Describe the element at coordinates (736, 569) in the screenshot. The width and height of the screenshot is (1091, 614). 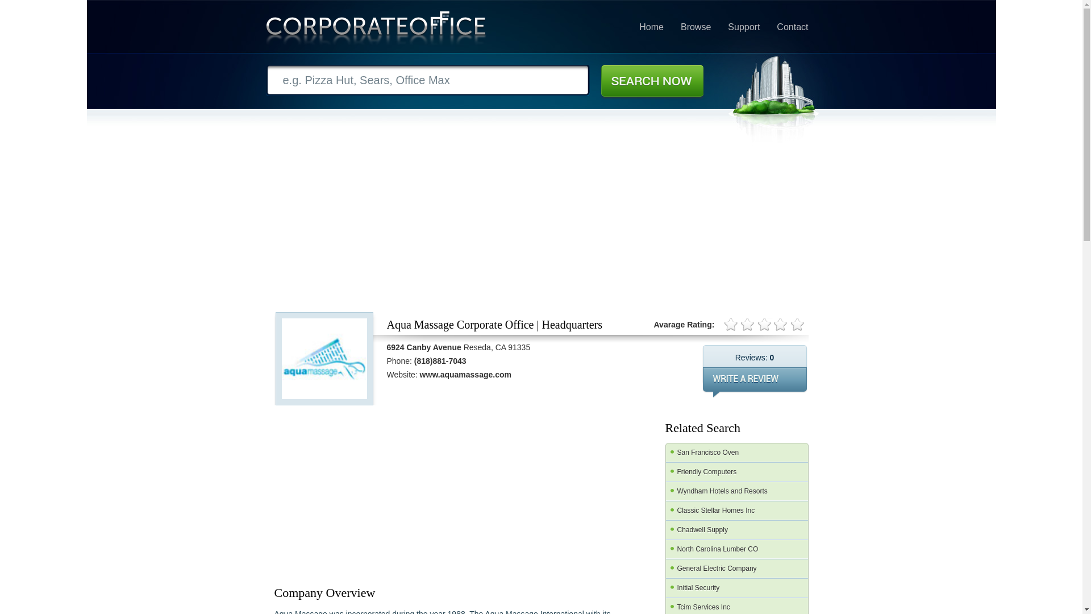
I see `General Electric Company` at that location.